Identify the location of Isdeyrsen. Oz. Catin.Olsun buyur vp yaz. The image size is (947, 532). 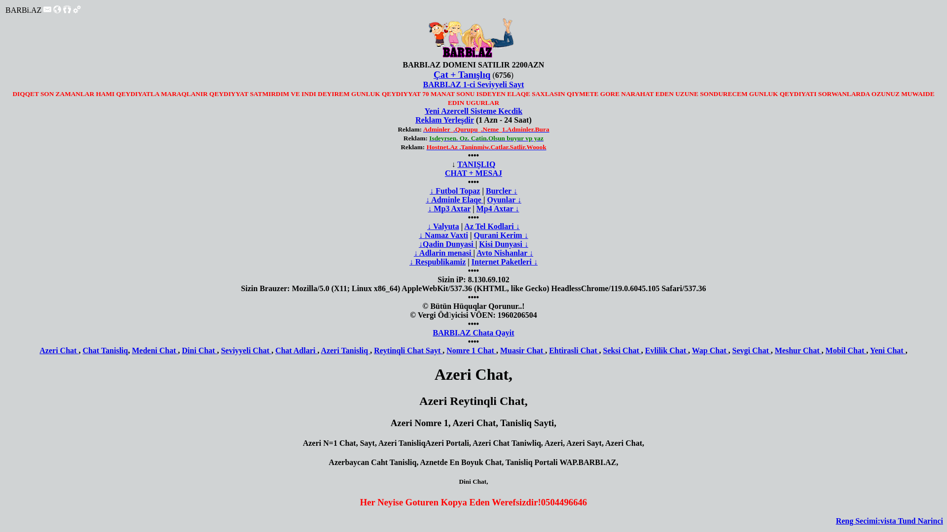
(486, 138).